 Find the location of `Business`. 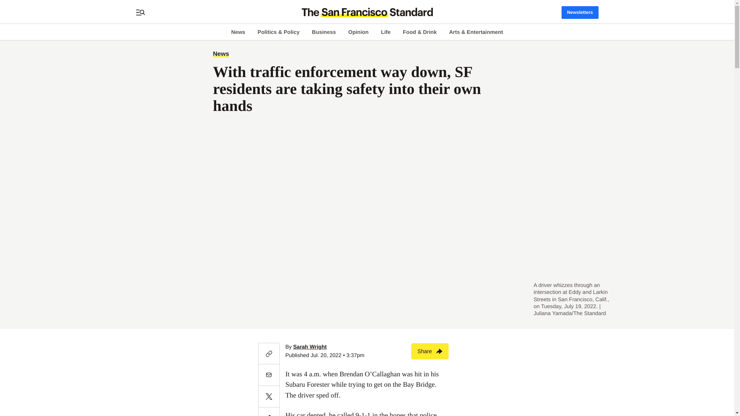

Business is located at coordinates (324, 32).